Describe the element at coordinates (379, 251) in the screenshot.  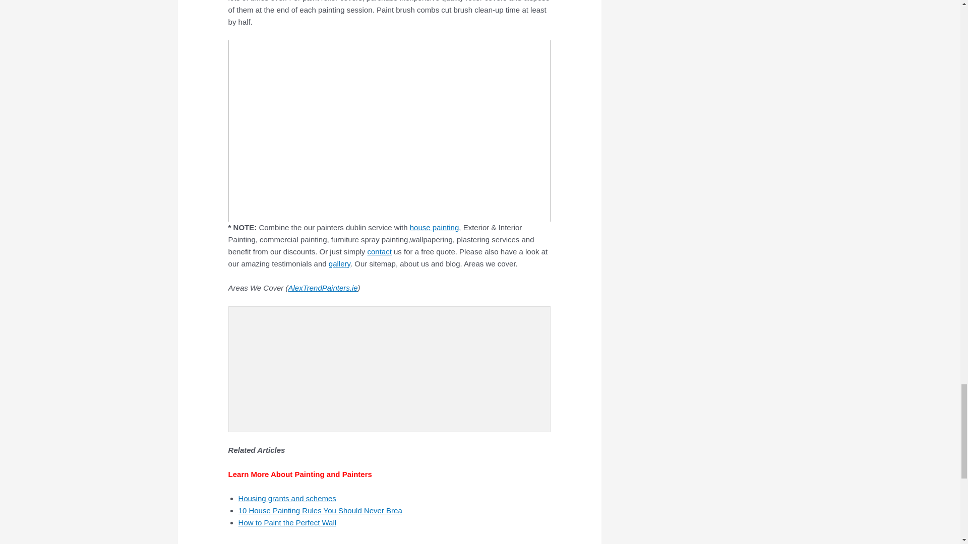
I see `contact` at that location.